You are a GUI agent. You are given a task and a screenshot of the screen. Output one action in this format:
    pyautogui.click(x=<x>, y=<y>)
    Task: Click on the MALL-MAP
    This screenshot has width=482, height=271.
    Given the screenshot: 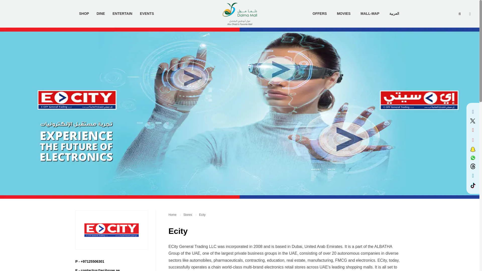 What is the action you would take?
    pyautogui.click(x=370, y=14)
    